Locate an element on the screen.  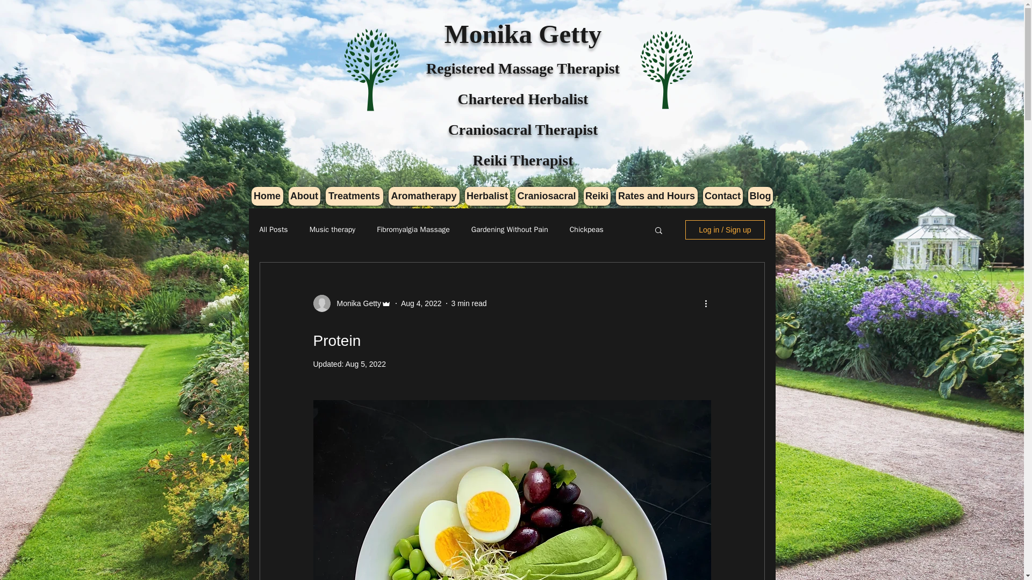
Aug 4, 2022 is located at coordinates (421, 303).